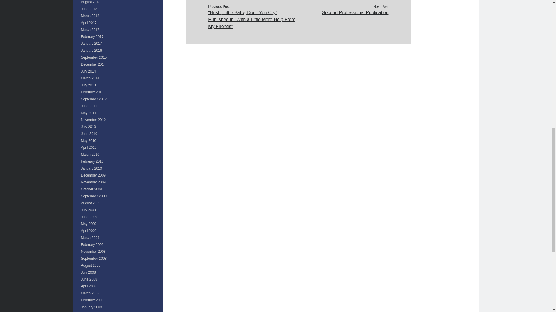  Describe the element at coordinates (90, 16) in the screenshot. I see `March 2018` at that location.